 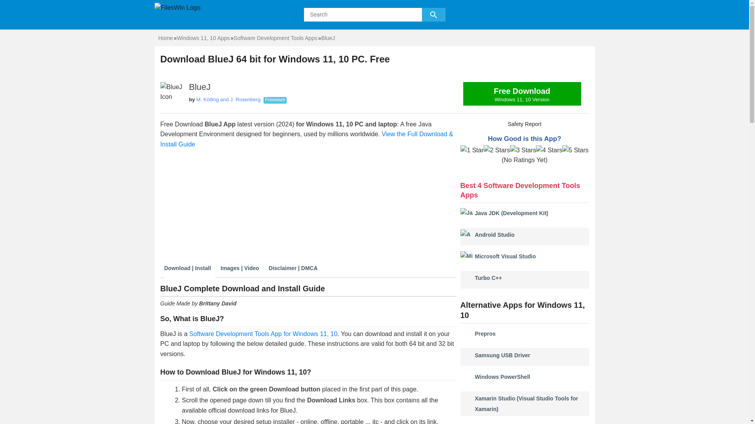 I want to click on 3 Stars, so click(x=203, y=38).